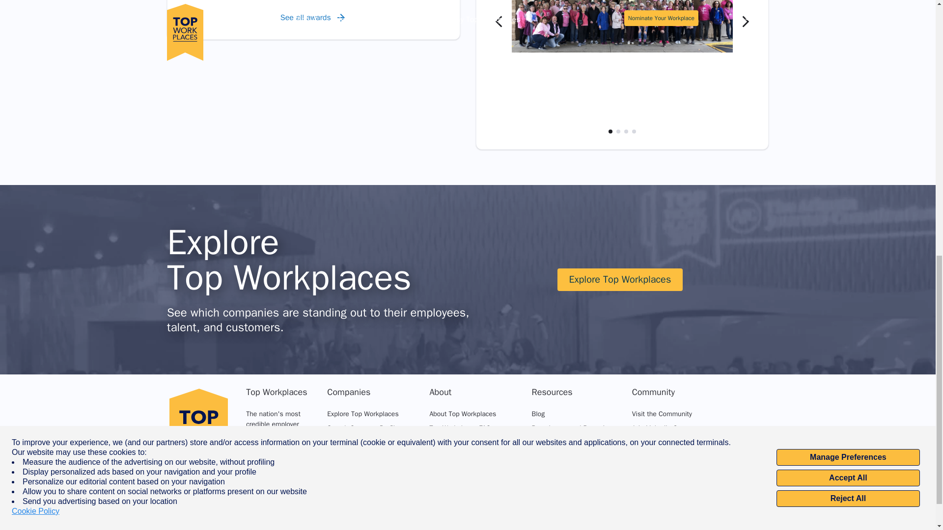  What do you see at coordinates (215, 1) in the screenshot?
I see `2021` at bounding box center [215, 1].